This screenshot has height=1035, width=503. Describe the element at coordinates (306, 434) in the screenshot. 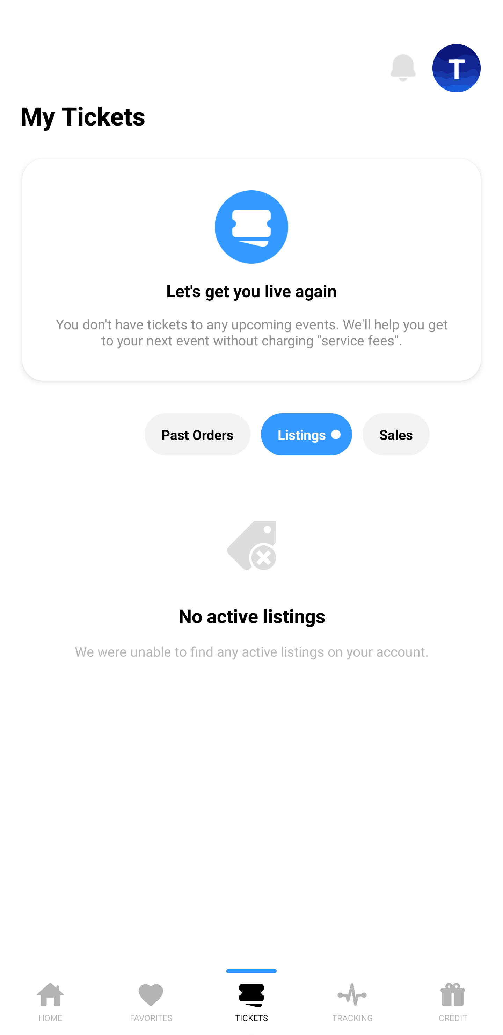

I see `Listings` at that location.